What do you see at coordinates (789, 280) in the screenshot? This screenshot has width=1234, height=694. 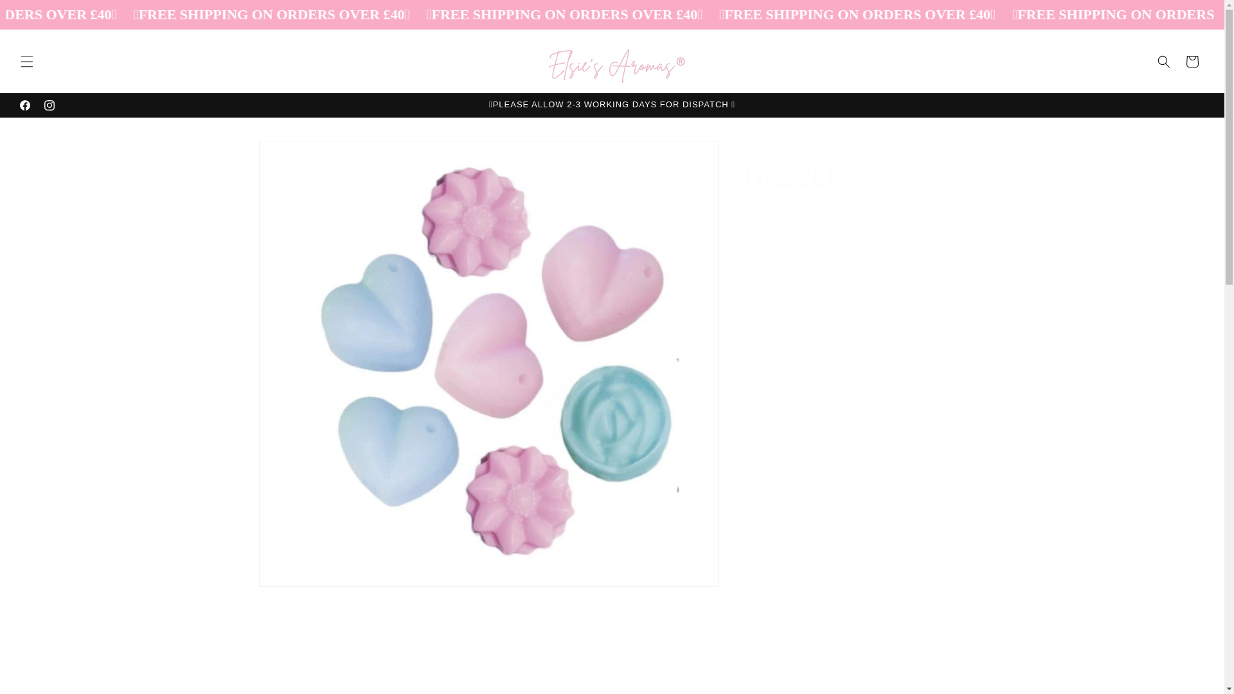 I see `1` at bounding box center [789, 280].